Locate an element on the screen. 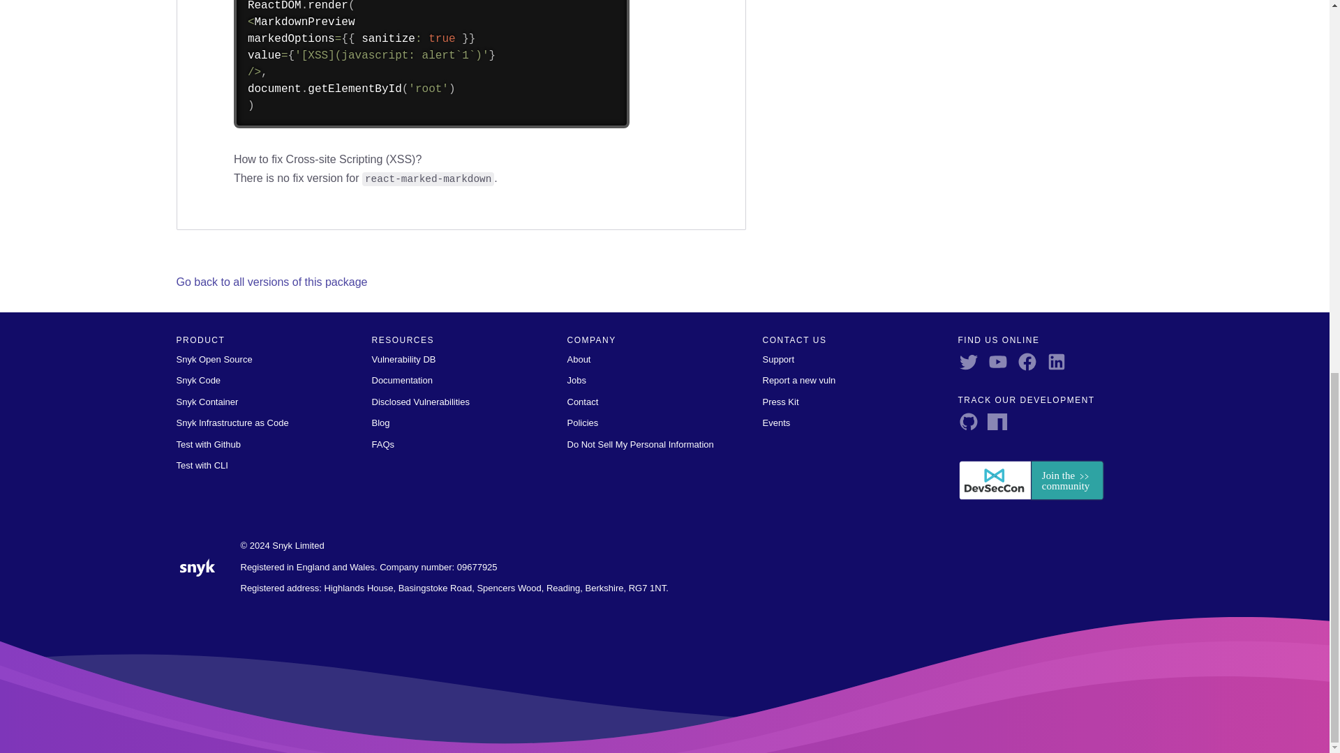  Twitter is located at coordinates (971, 360).